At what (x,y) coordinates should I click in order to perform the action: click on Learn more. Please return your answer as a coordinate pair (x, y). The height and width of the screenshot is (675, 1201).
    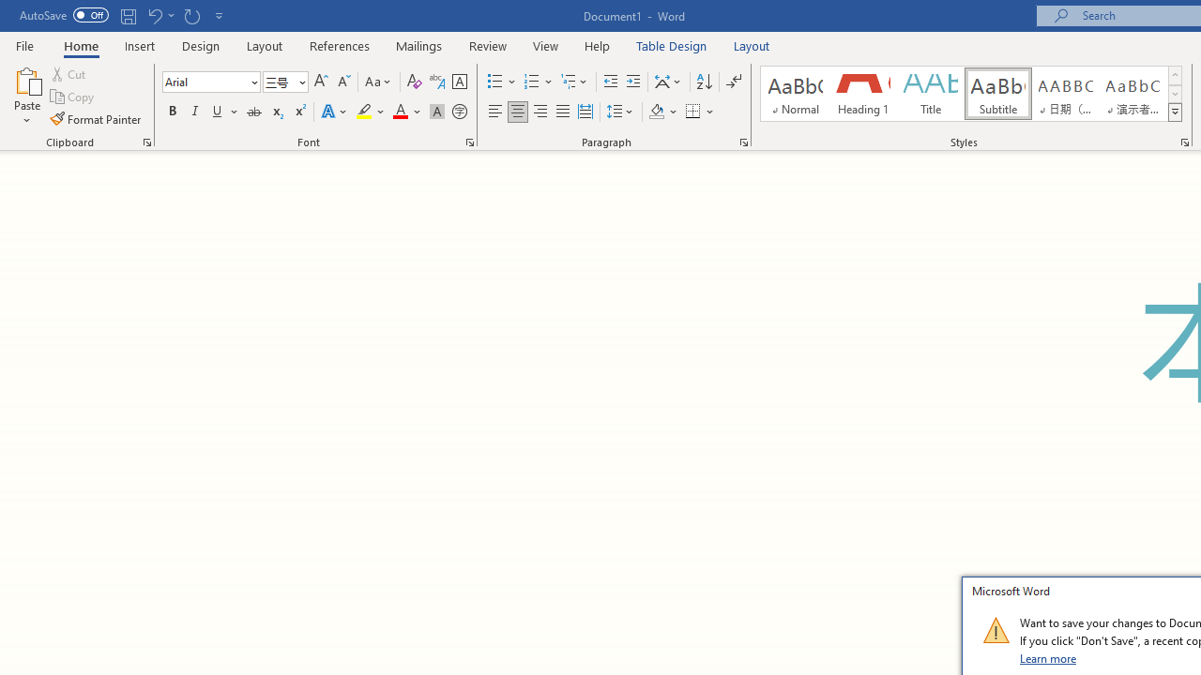
    Looking at the image, I should click on (1049, 658).